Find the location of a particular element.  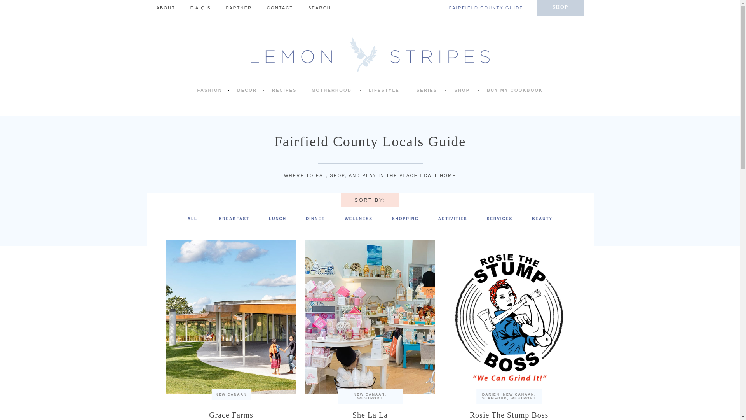

PARTNER is located at coordinates (239, 8).